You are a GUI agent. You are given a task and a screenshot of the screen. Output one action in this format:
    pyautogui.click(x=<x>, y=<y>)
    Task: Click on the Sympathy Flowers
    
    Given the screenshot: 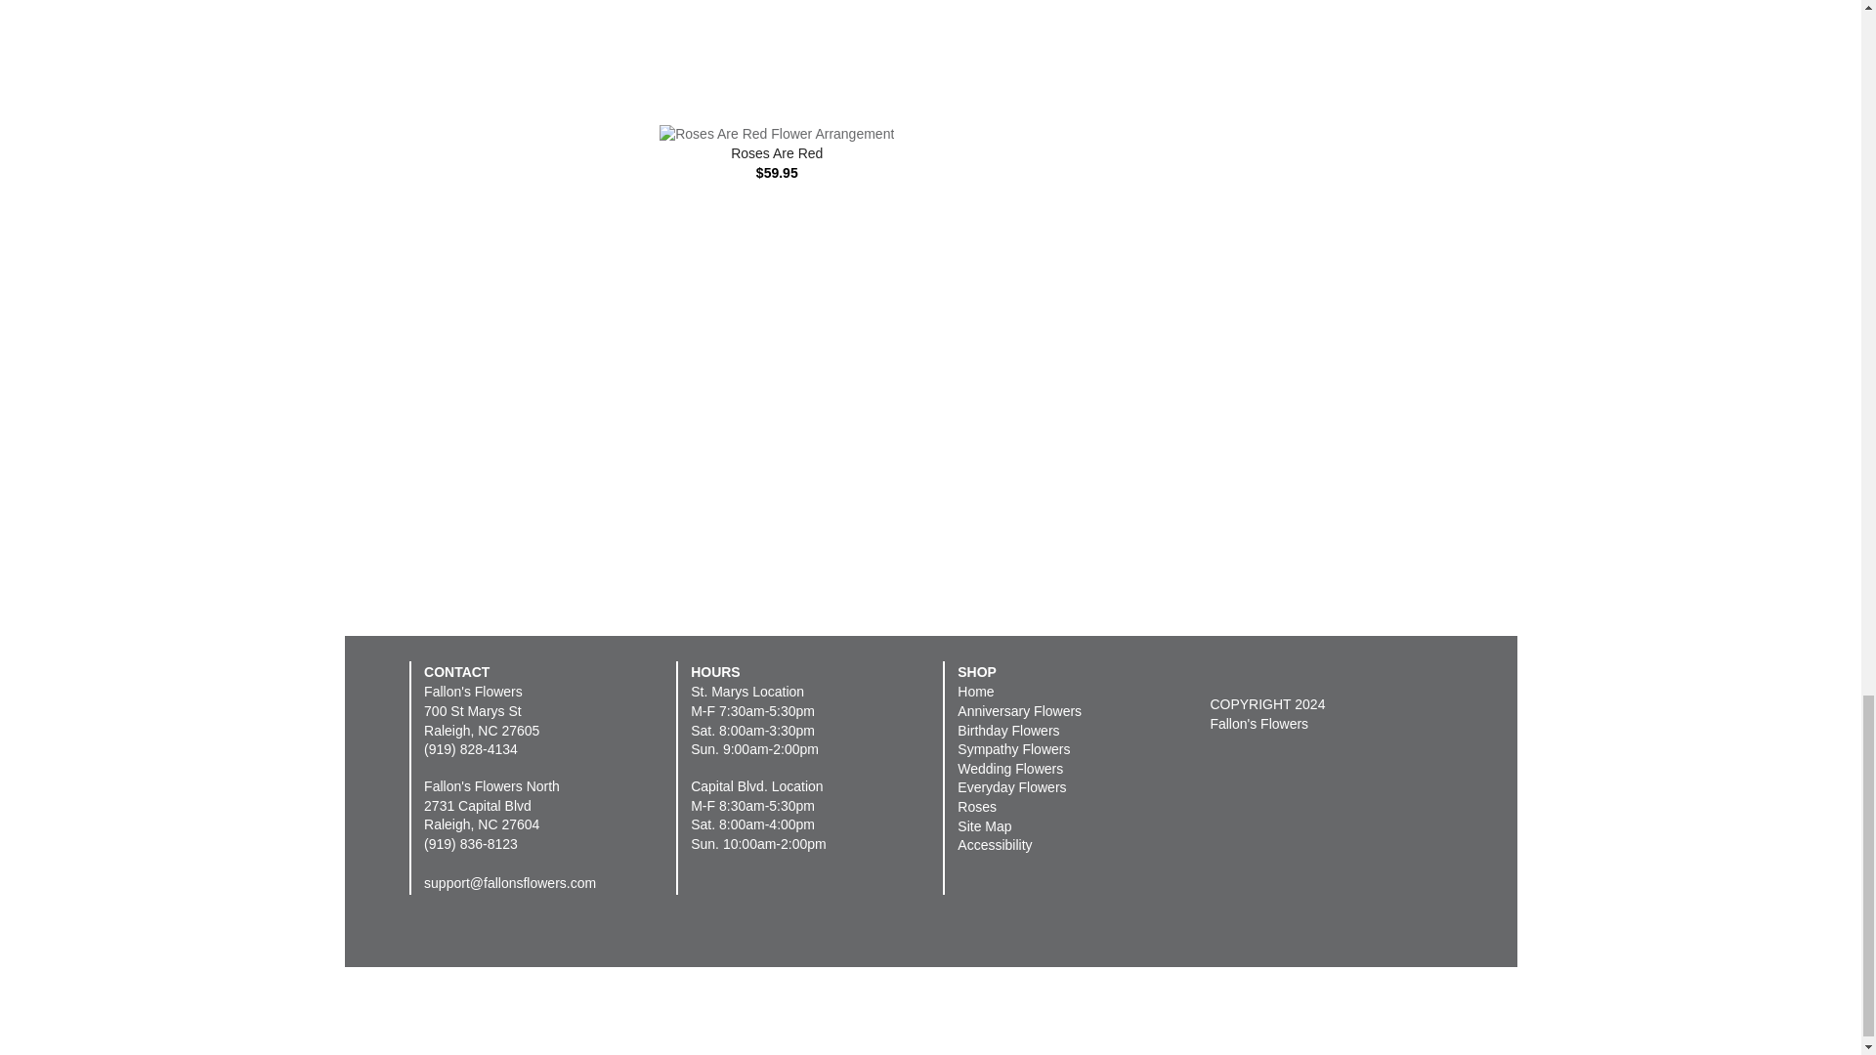 What is the action you would take?
    pyautogui.click(x=1012, y=749)
    